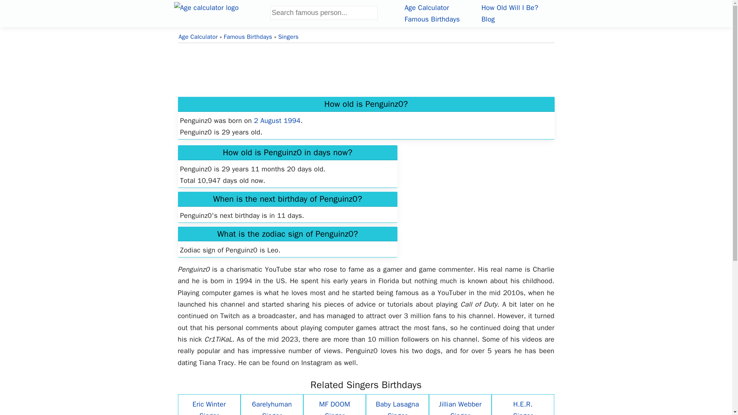 This screenshot has height=415, width=738. I want to click on Age Calculator, so click(427, 8).